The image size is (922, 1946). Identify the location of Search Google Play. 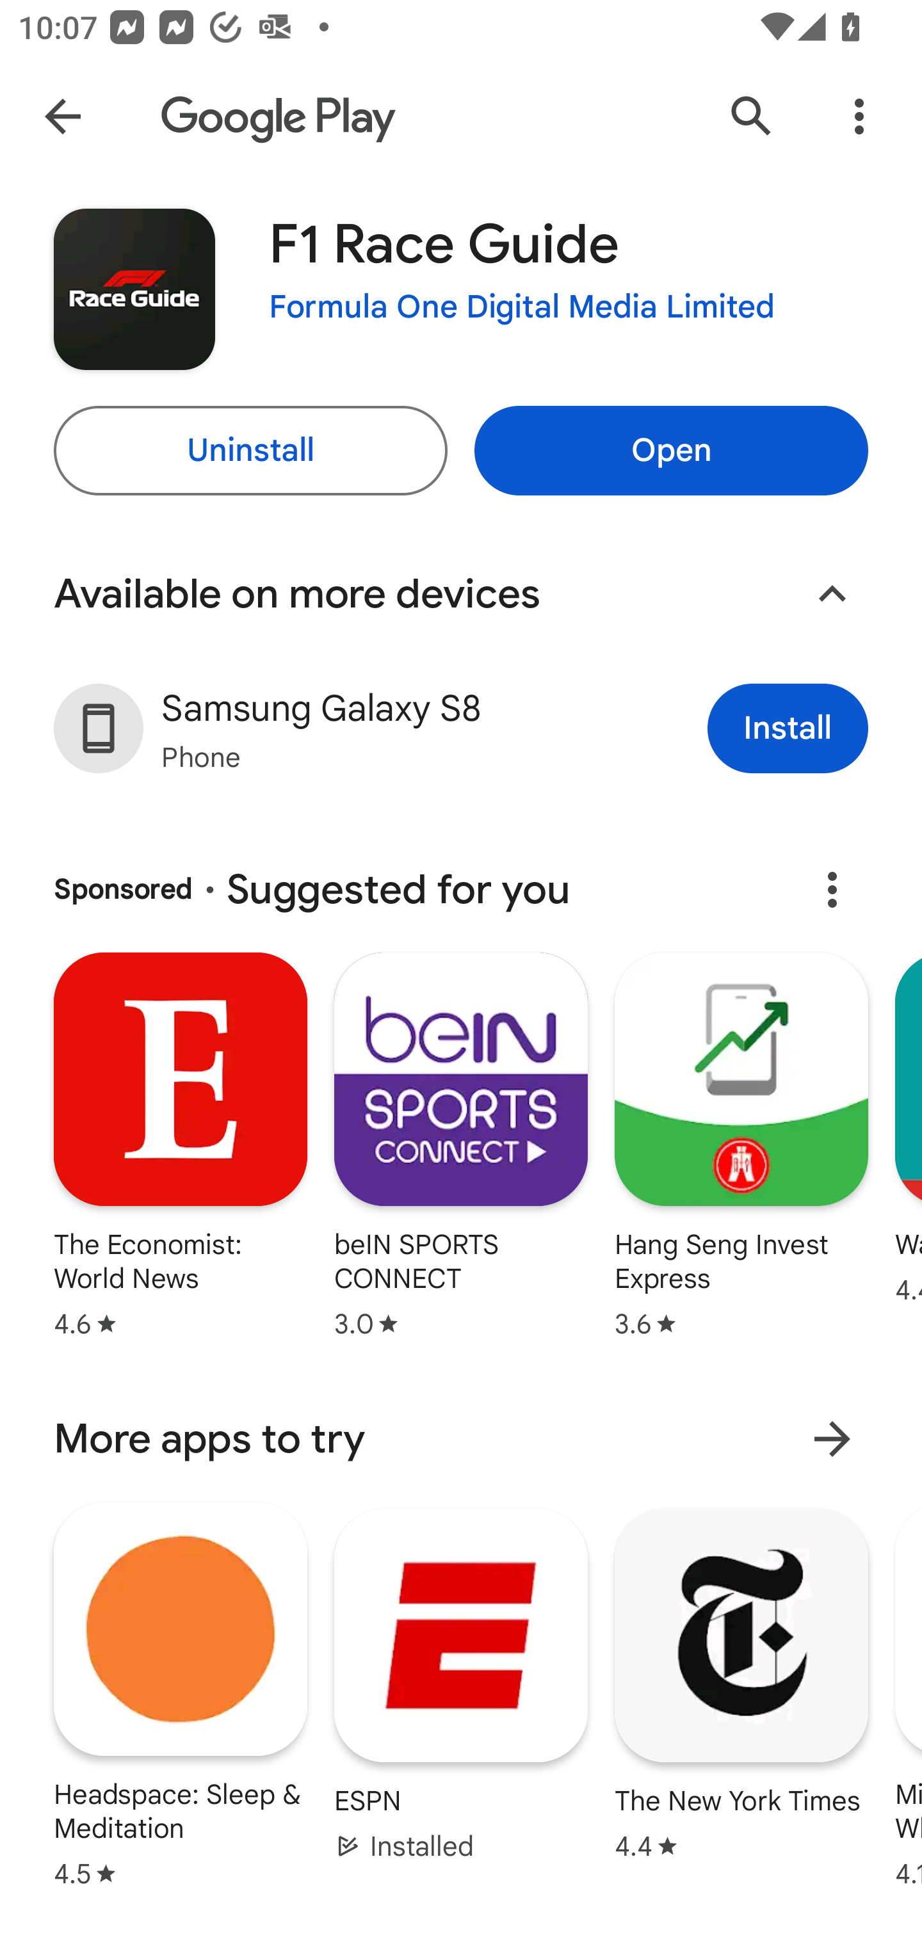
(752, 117).